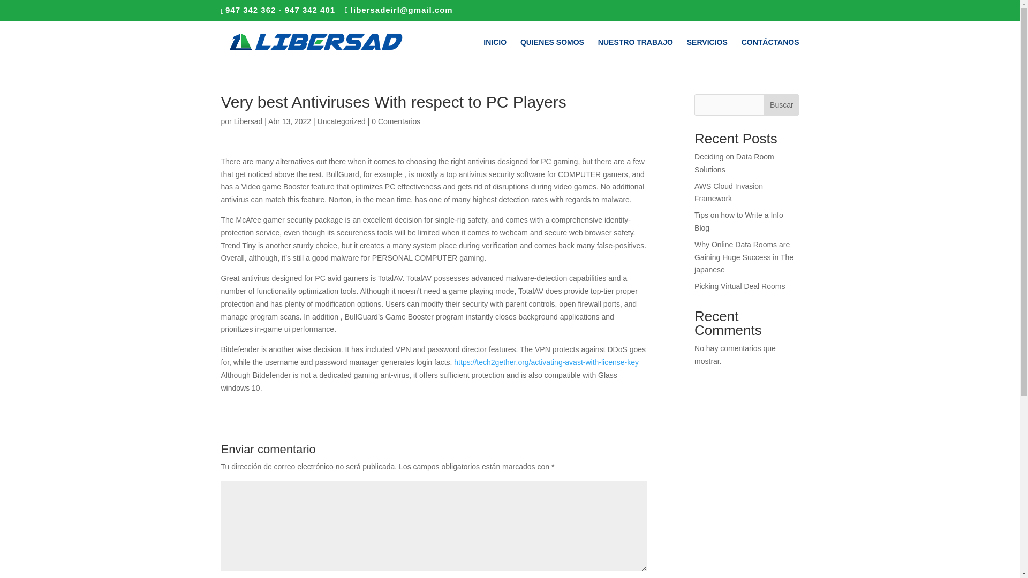  Describe the element at coordinates (342, 121) in the screenshot. I see `Uncategorized` at that location.